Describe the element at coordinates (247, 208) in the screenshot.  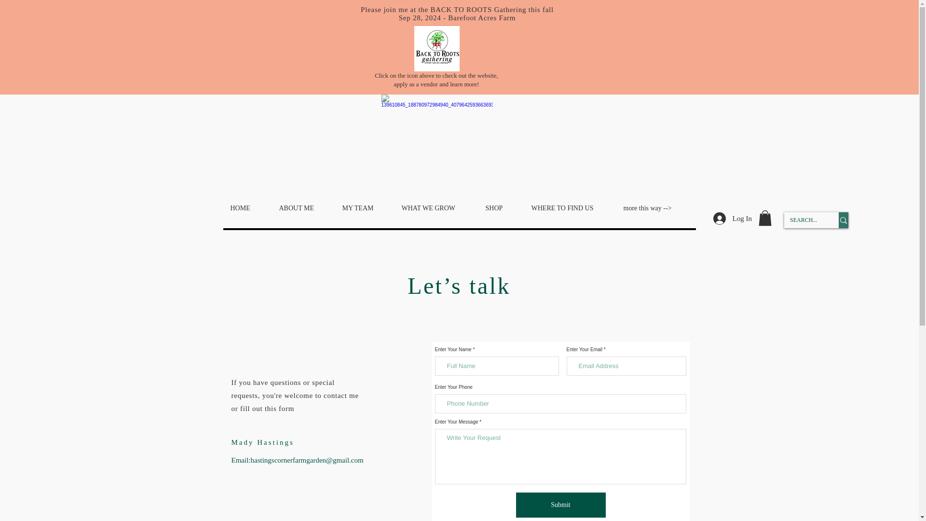
I see `HOME` at that location.